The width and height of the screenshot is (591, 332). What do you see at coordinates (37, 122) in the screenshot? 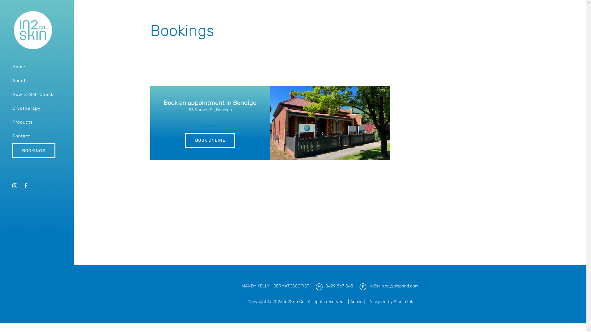
I see `Products` at bounding box center [37, 122].